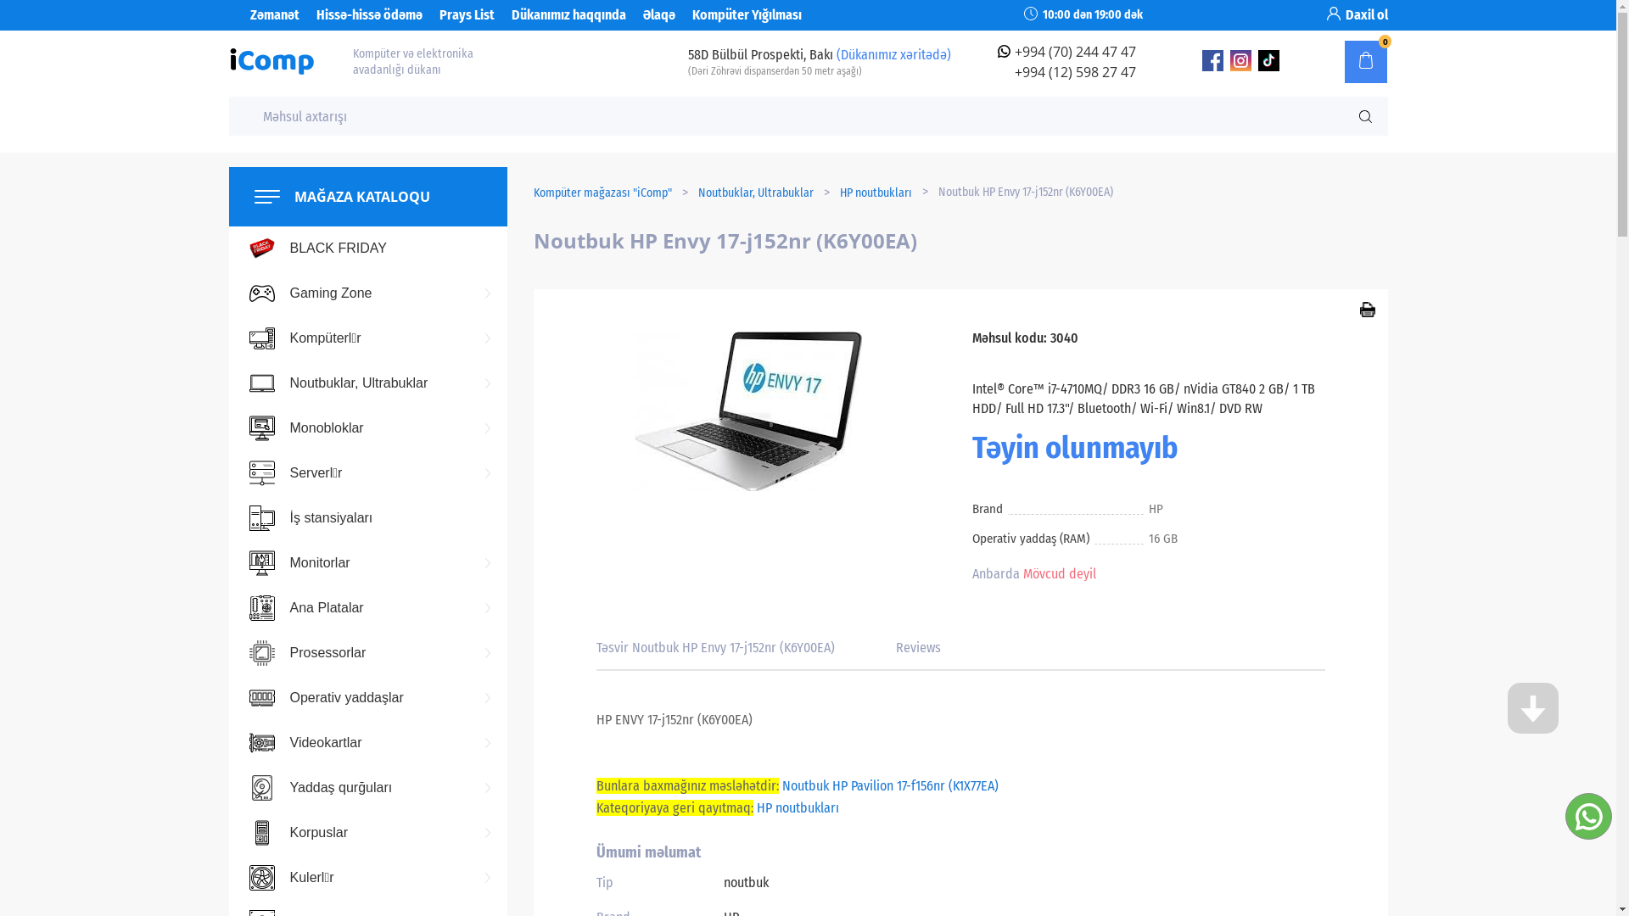 The width and height of the screenshot is (1629, 916). What do you see at coordinates (1076, 72) in the screenshot?
I see `+994 (12) 598 27 47` at bounding box center [1076, 72].